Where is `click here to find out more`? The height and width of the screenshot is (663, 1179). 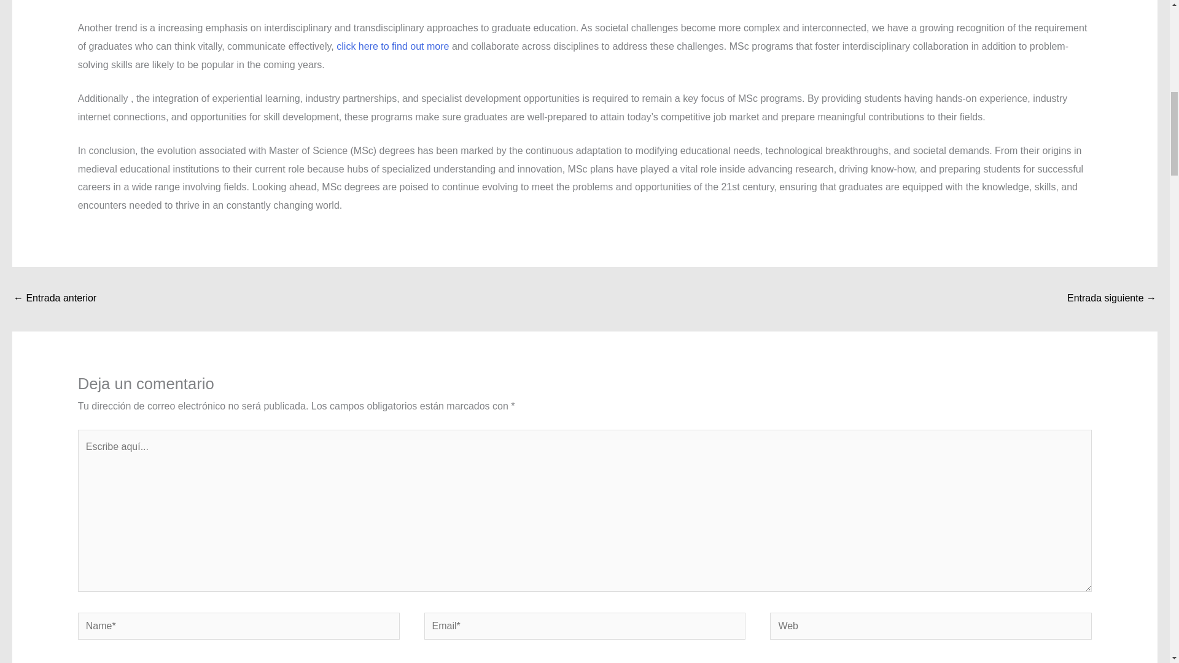 click here to find out more is located at coordinates (392, 46).